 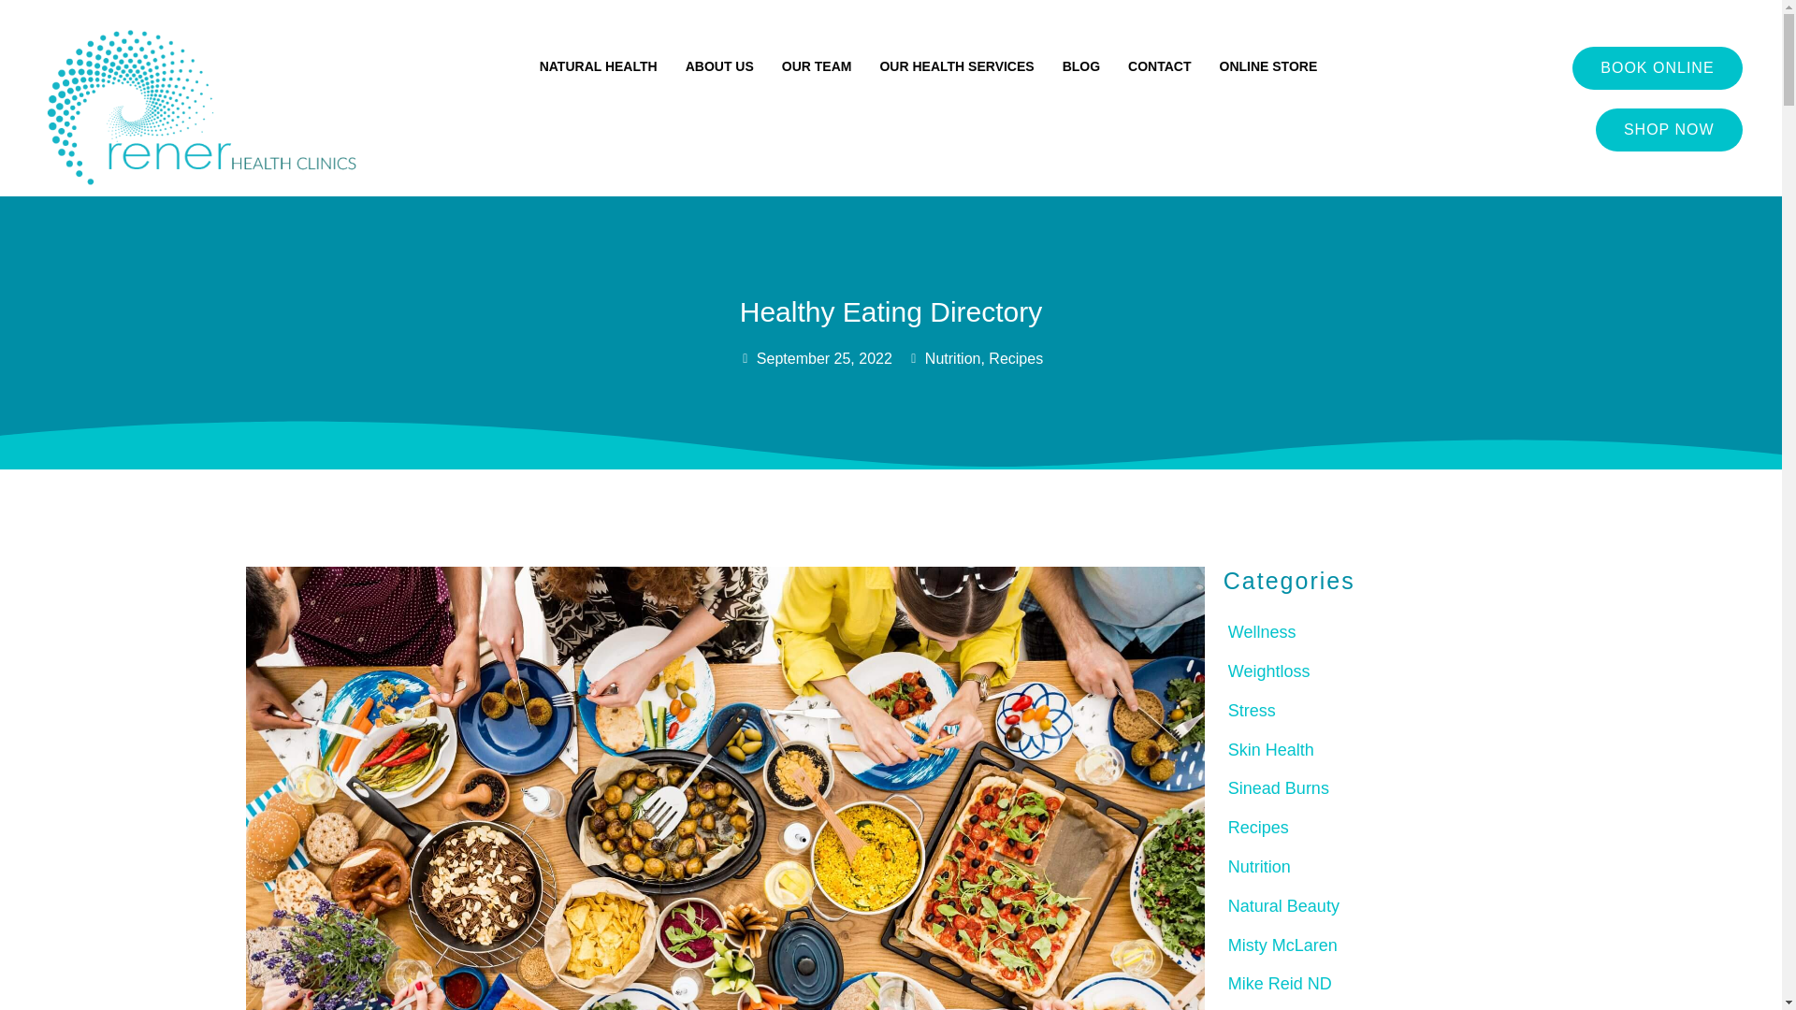 I want to click on OUR HEALTH SERVICES, so click(x=956, y=65).